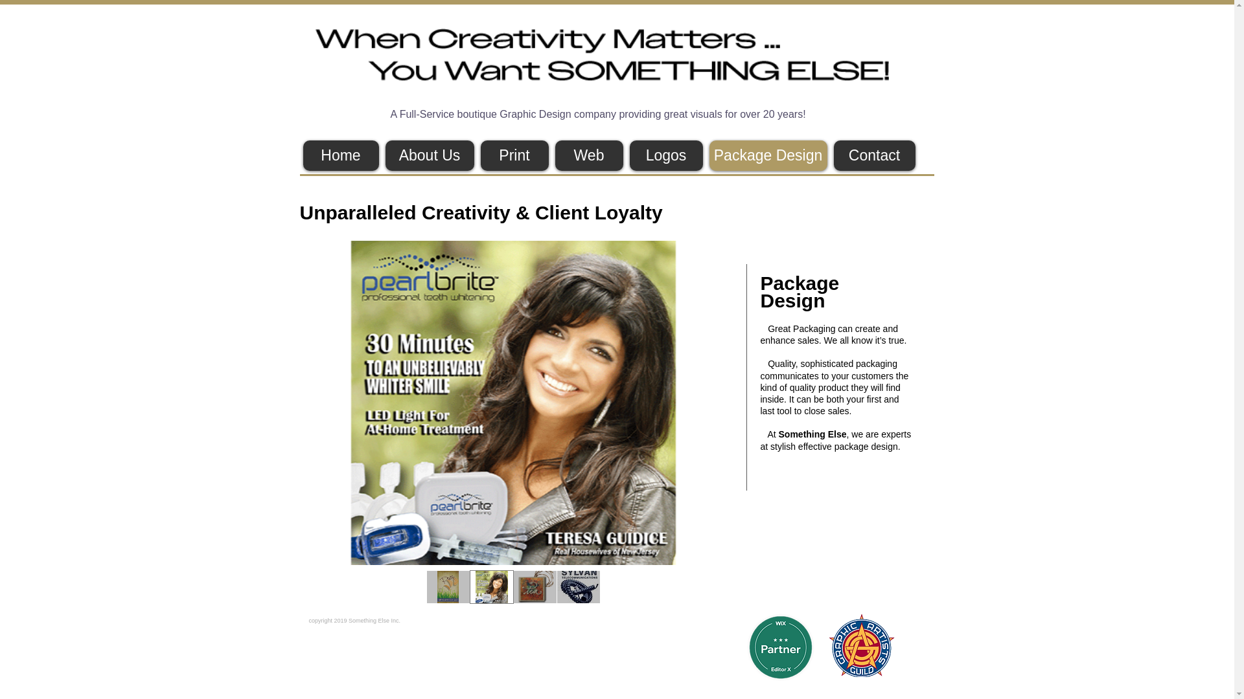 The image size is (1244, 699). What do you see at coordinates (768, 155) in the screenshot?
I see `Package Design` at bounding box center [768, 155].